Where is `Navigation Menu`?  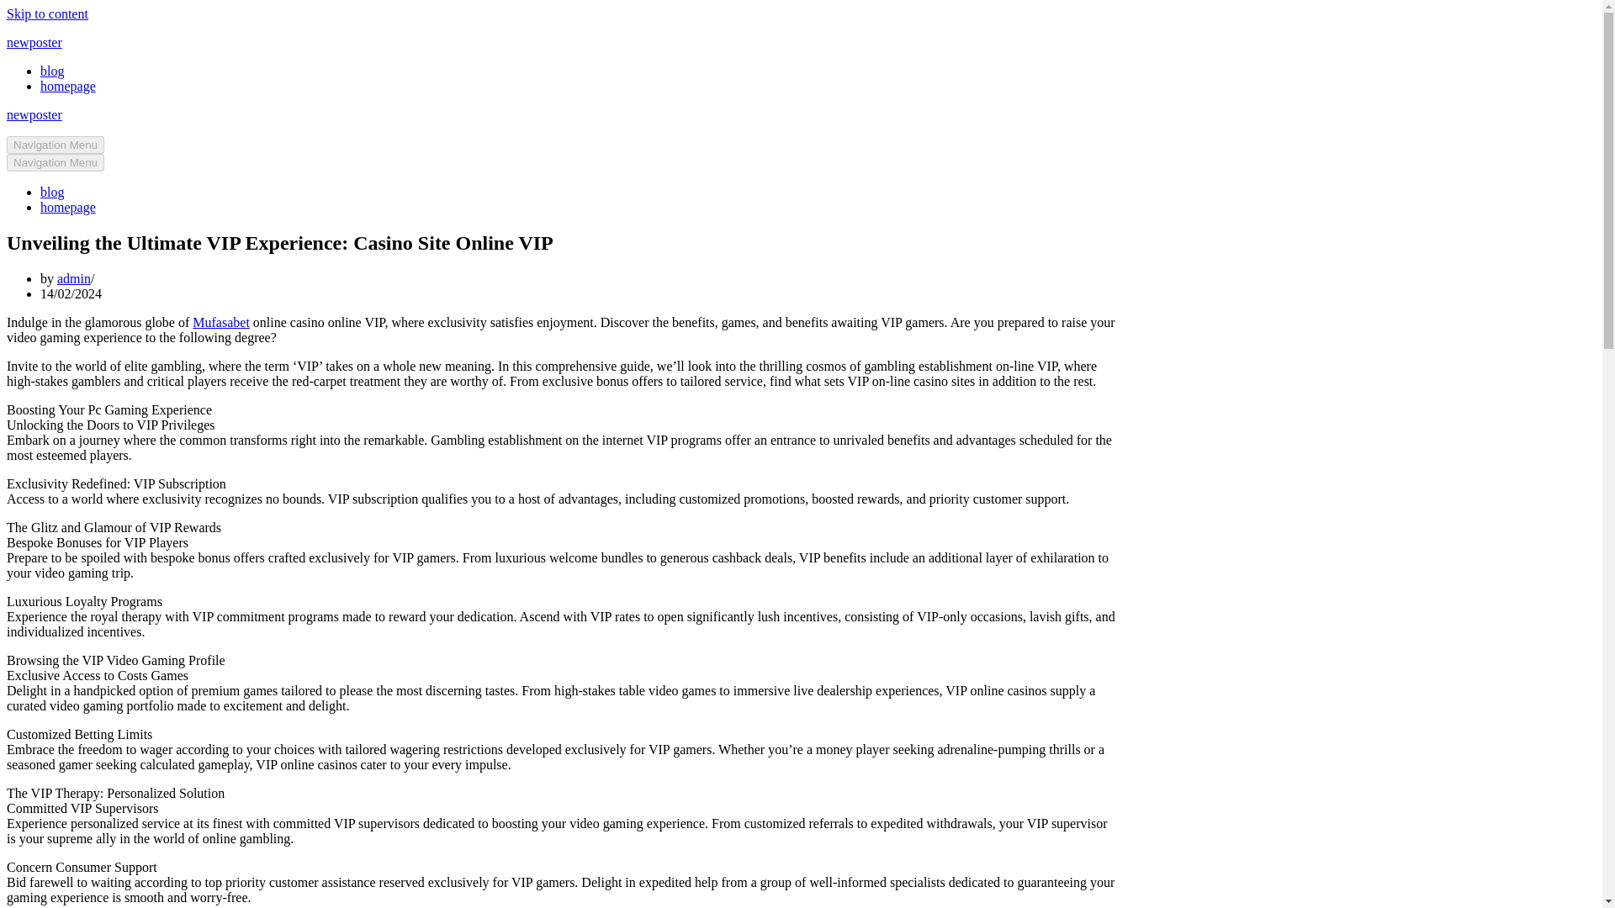 Navigation Menu is located at coordinates (56, 162).